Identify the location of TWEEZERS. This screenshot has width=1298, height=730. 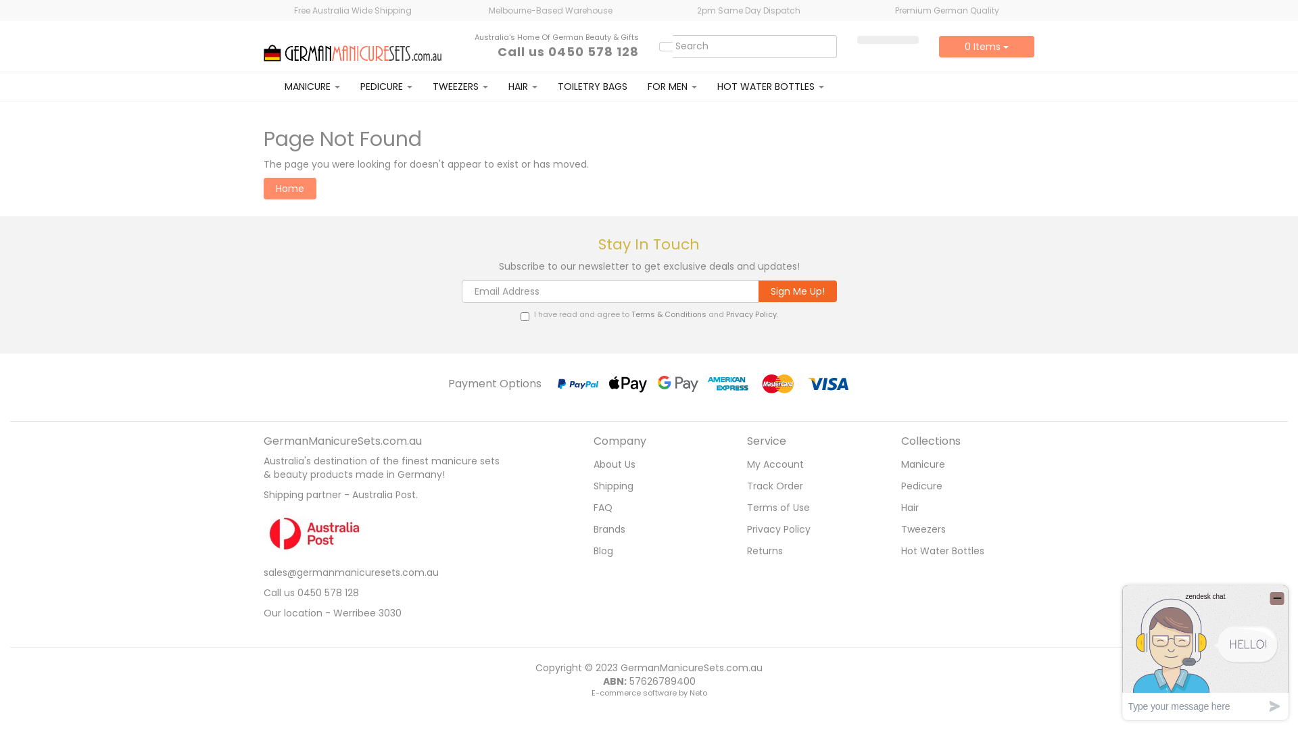
(460, 87).